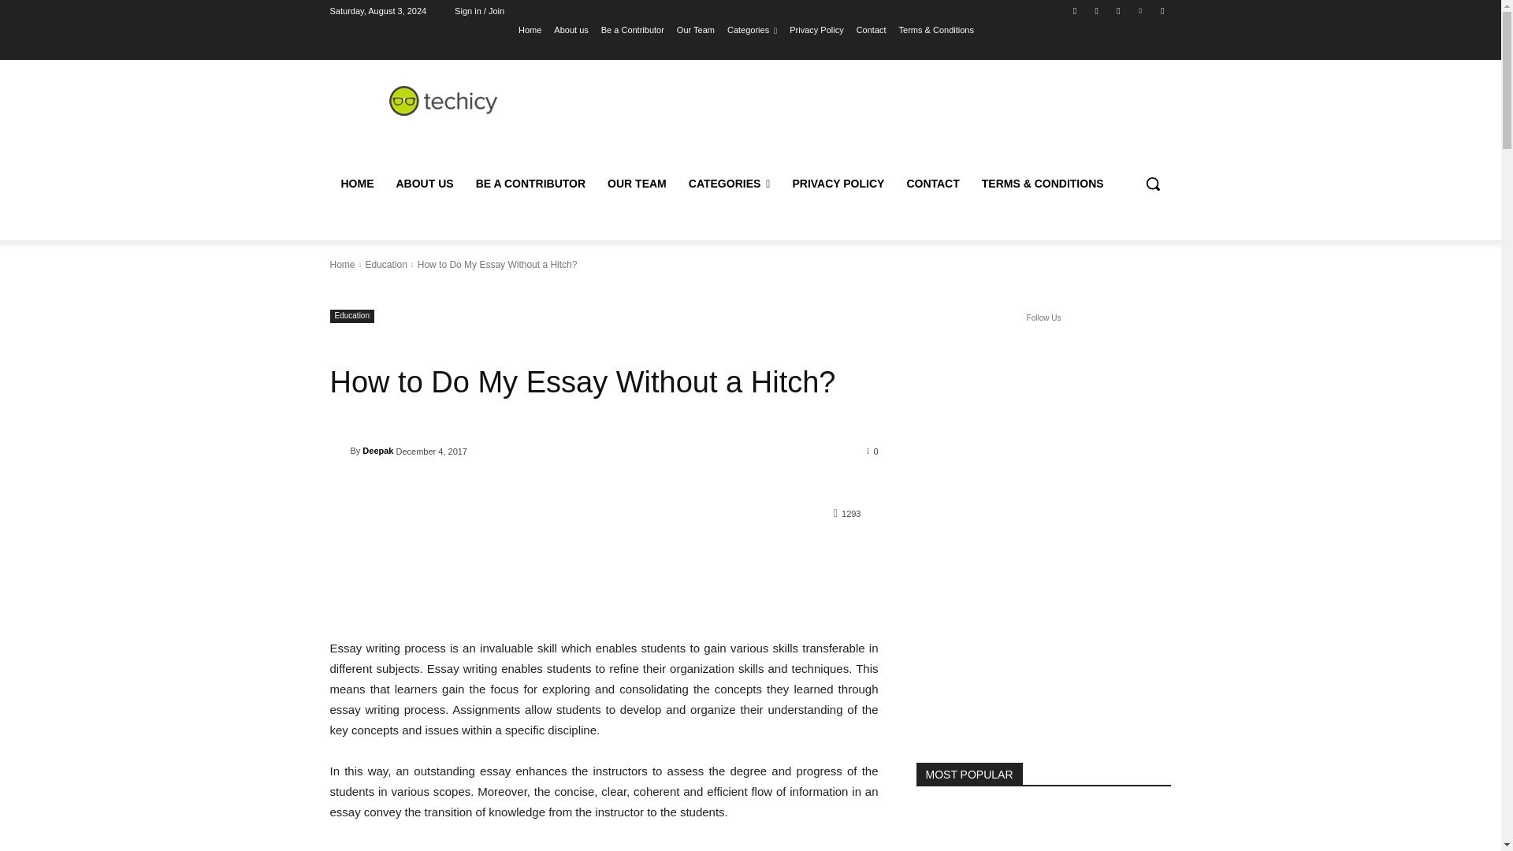 The height and width of the screenshot is (851, 1513). What do you see at coordinates (872, 29) in the screenshot?
I see `Contact` at bounding box center [872, 29].